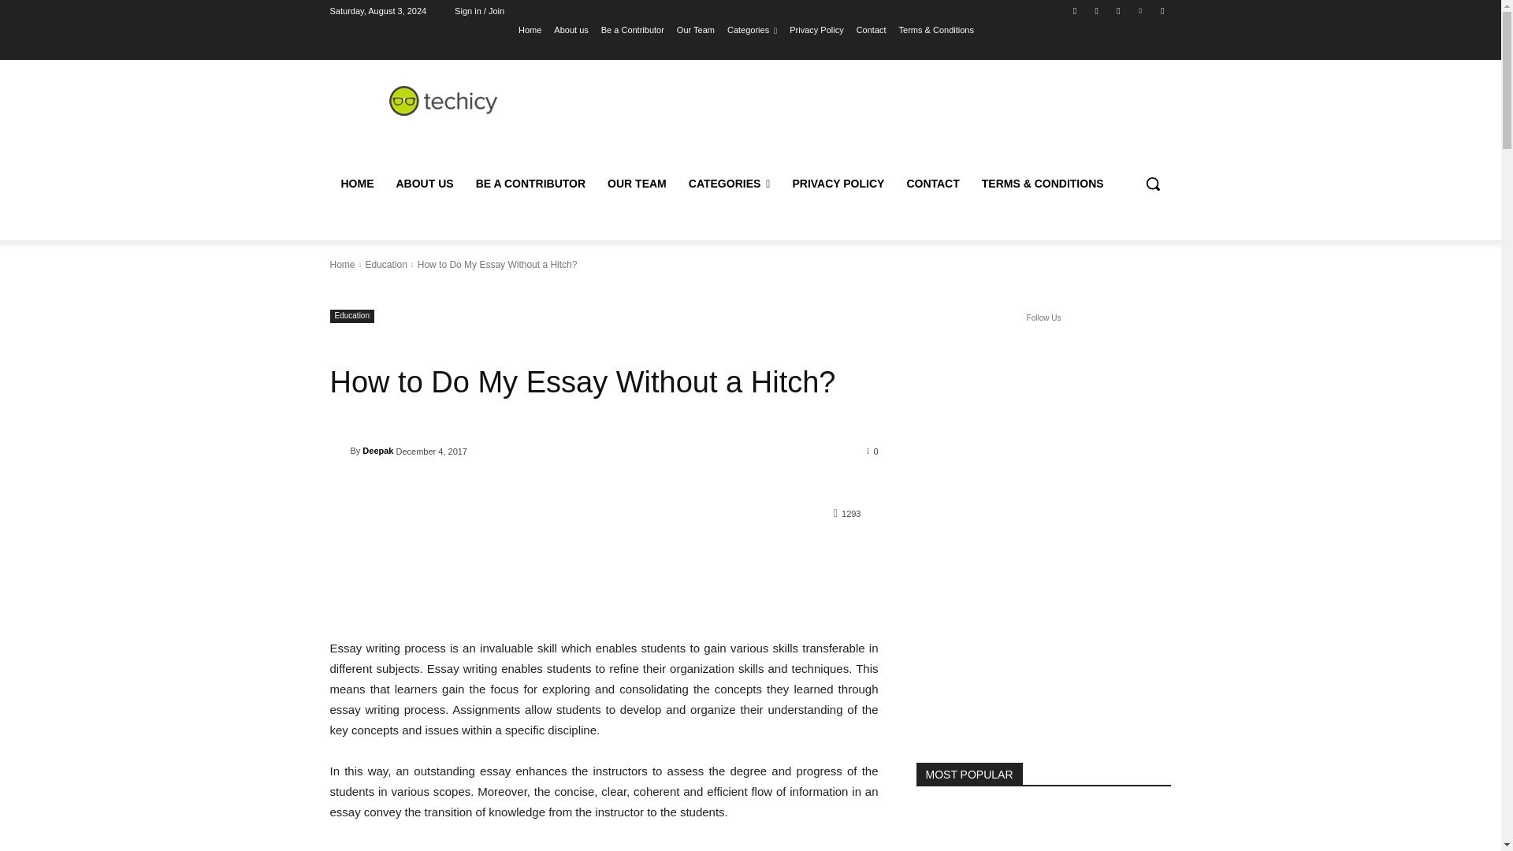 The height and width of the screenshot is (851, 1513). What do you see at coordinates (872, 29) in the screenshot?
I see `Contact` at bounding box center [872, 29].